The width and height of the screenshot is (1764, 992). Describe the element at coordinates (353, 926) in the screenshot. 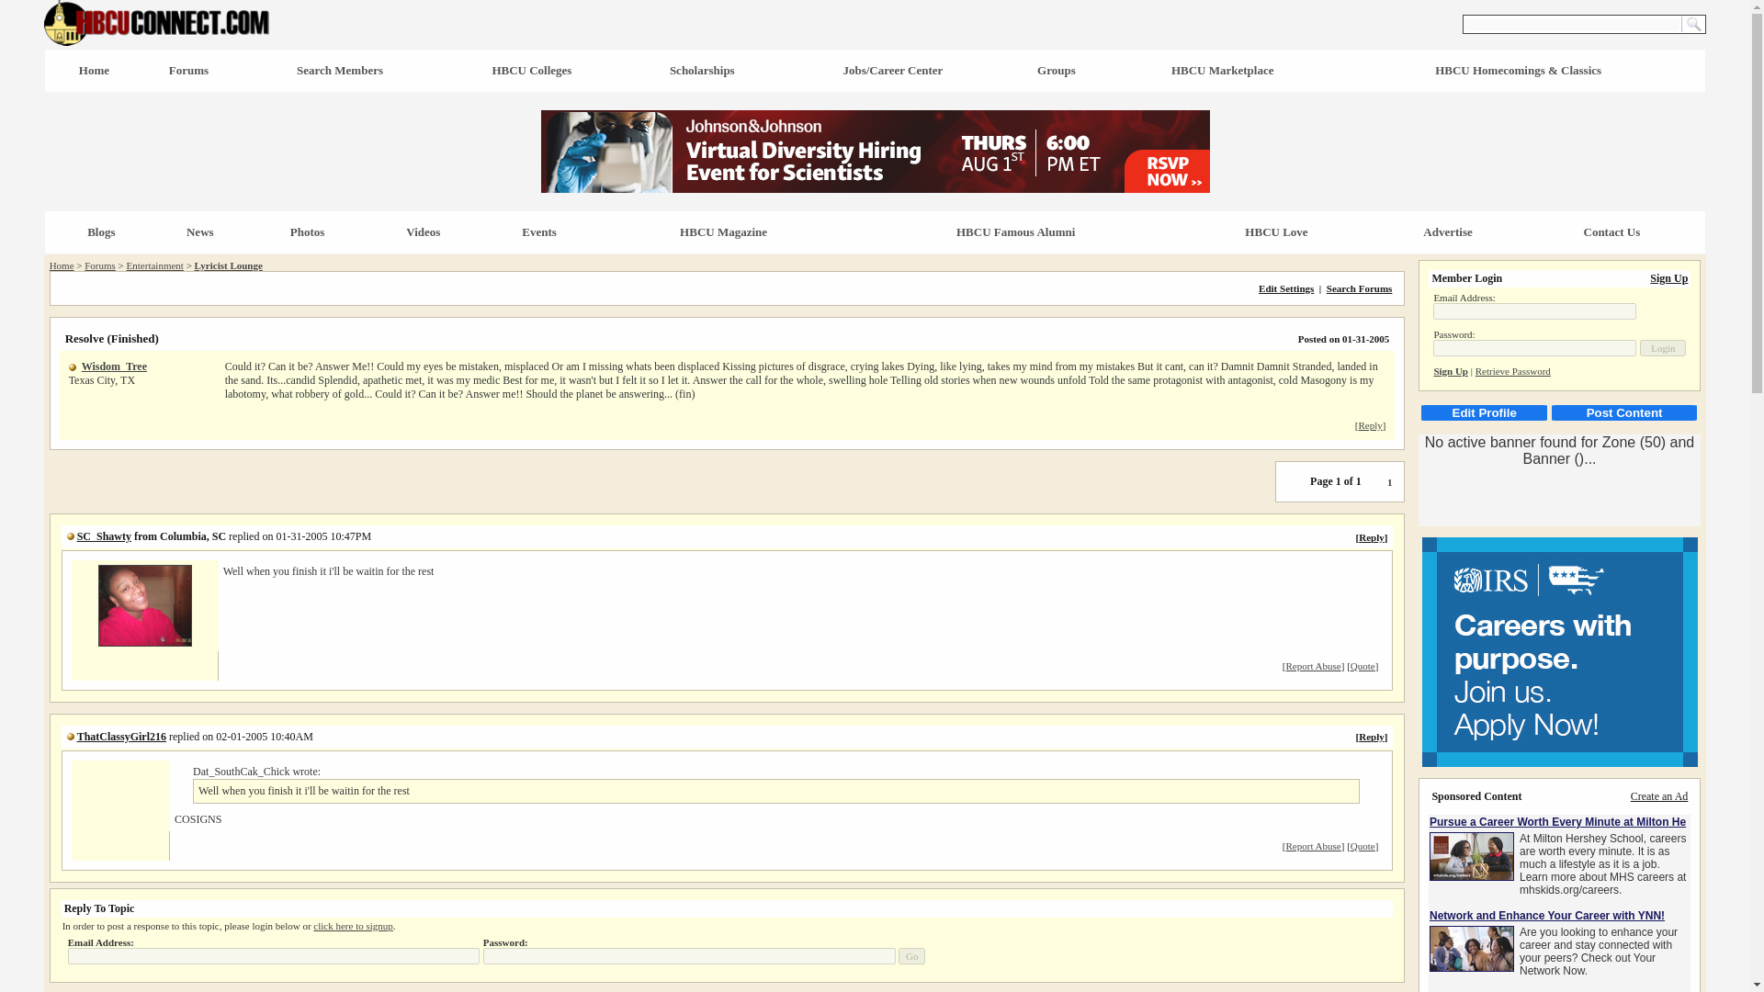

I see `click here to signup` at that location.